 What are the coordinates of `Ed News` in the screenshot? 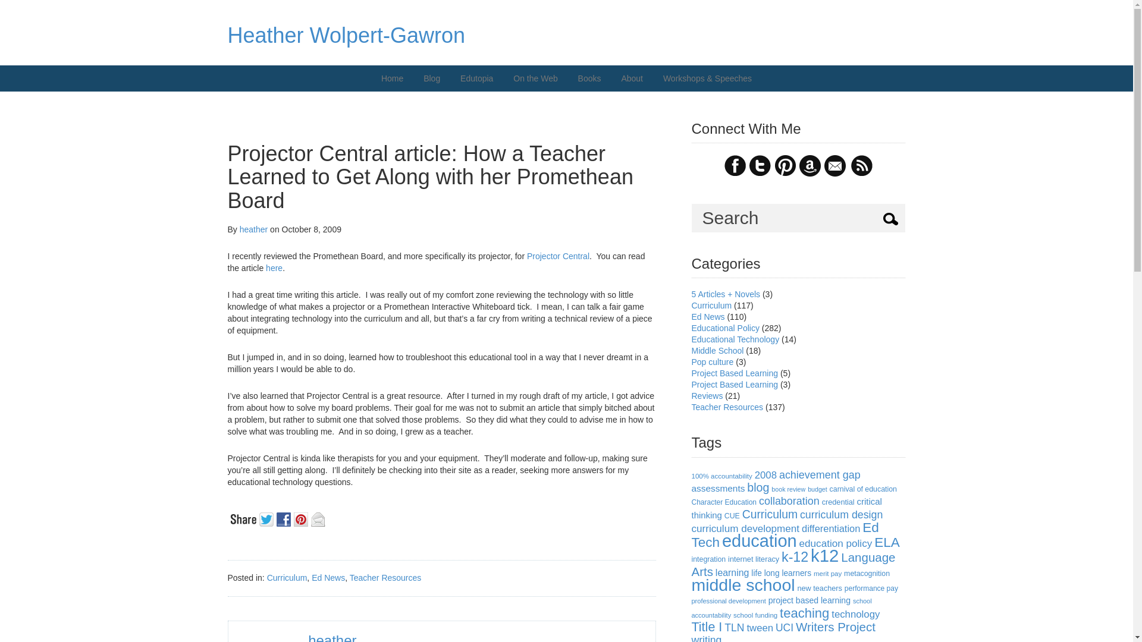 It's located at (328, 578).